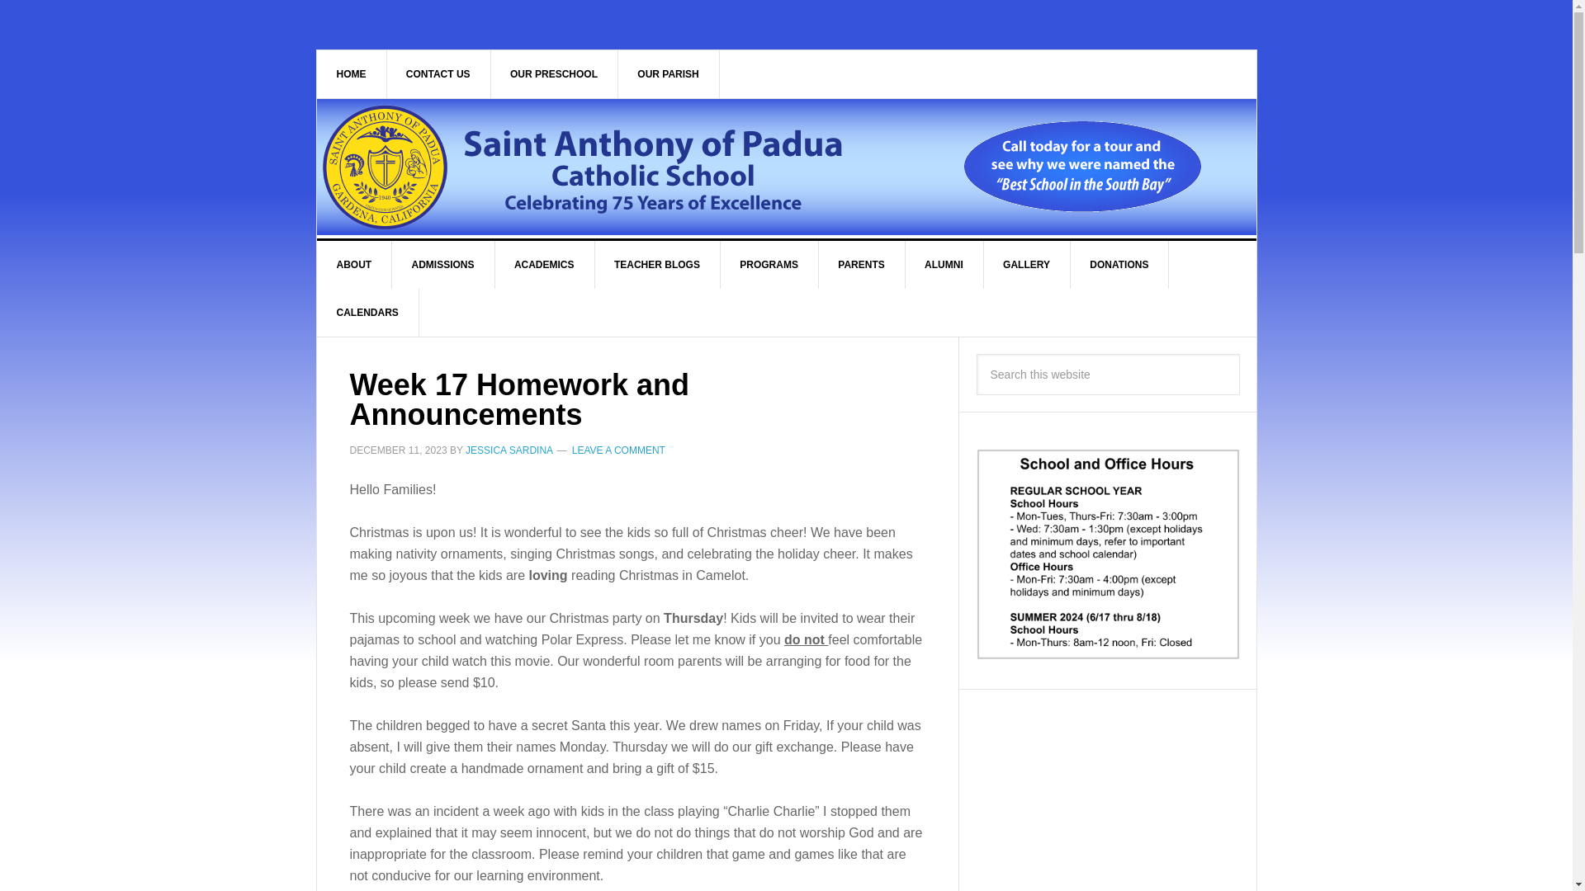 The width and height of the screenshot is (1585, 891). I want to click on ACADEMICS, so click(545, 264).